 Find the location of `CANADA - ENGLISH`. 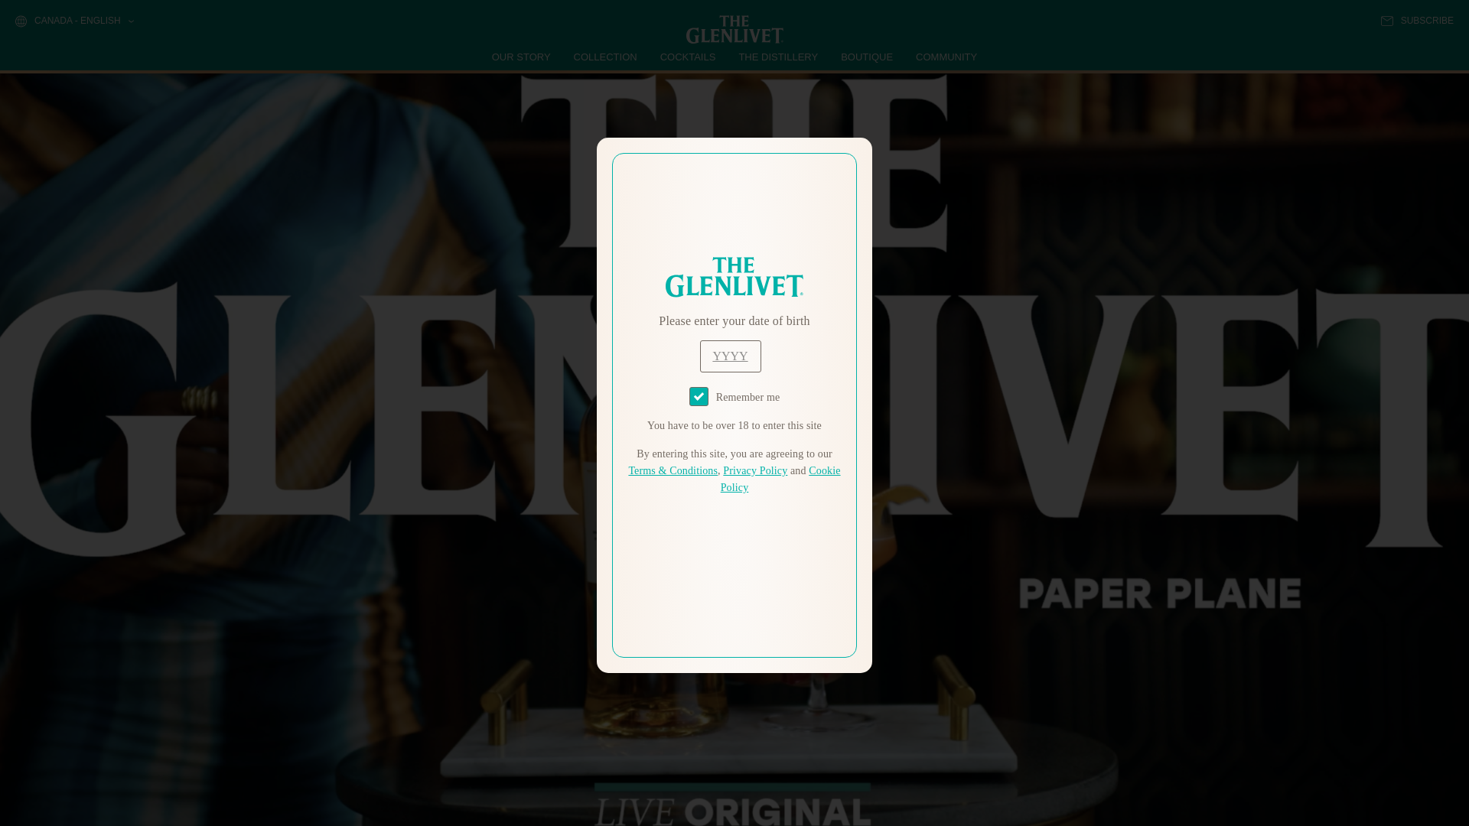

CANADA - ENGLISH is located at coordinates (73, 21).